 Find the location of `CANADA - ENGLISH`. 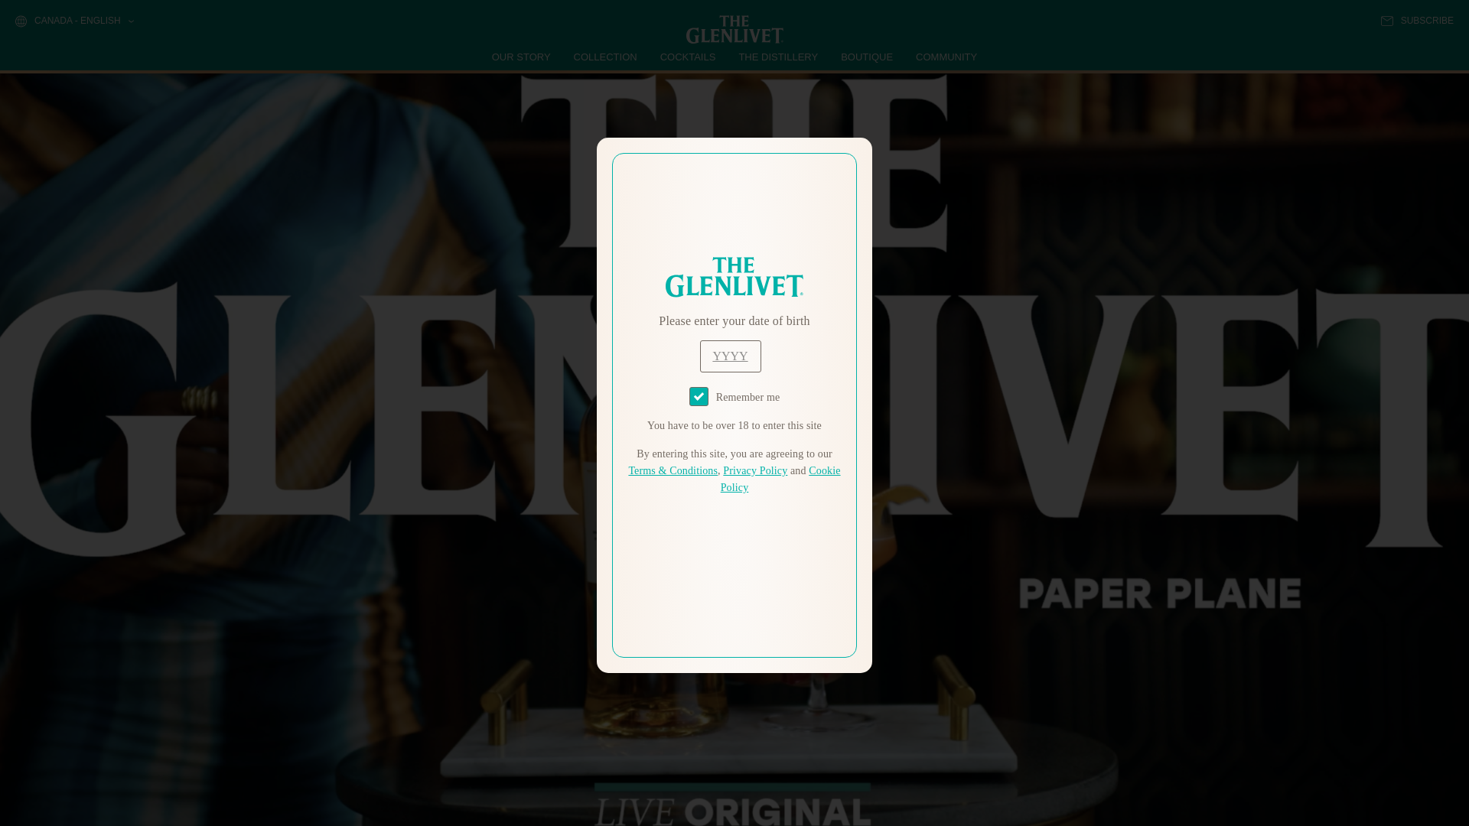

CANADA - ENGLISH is located at coordinates (73, 21).